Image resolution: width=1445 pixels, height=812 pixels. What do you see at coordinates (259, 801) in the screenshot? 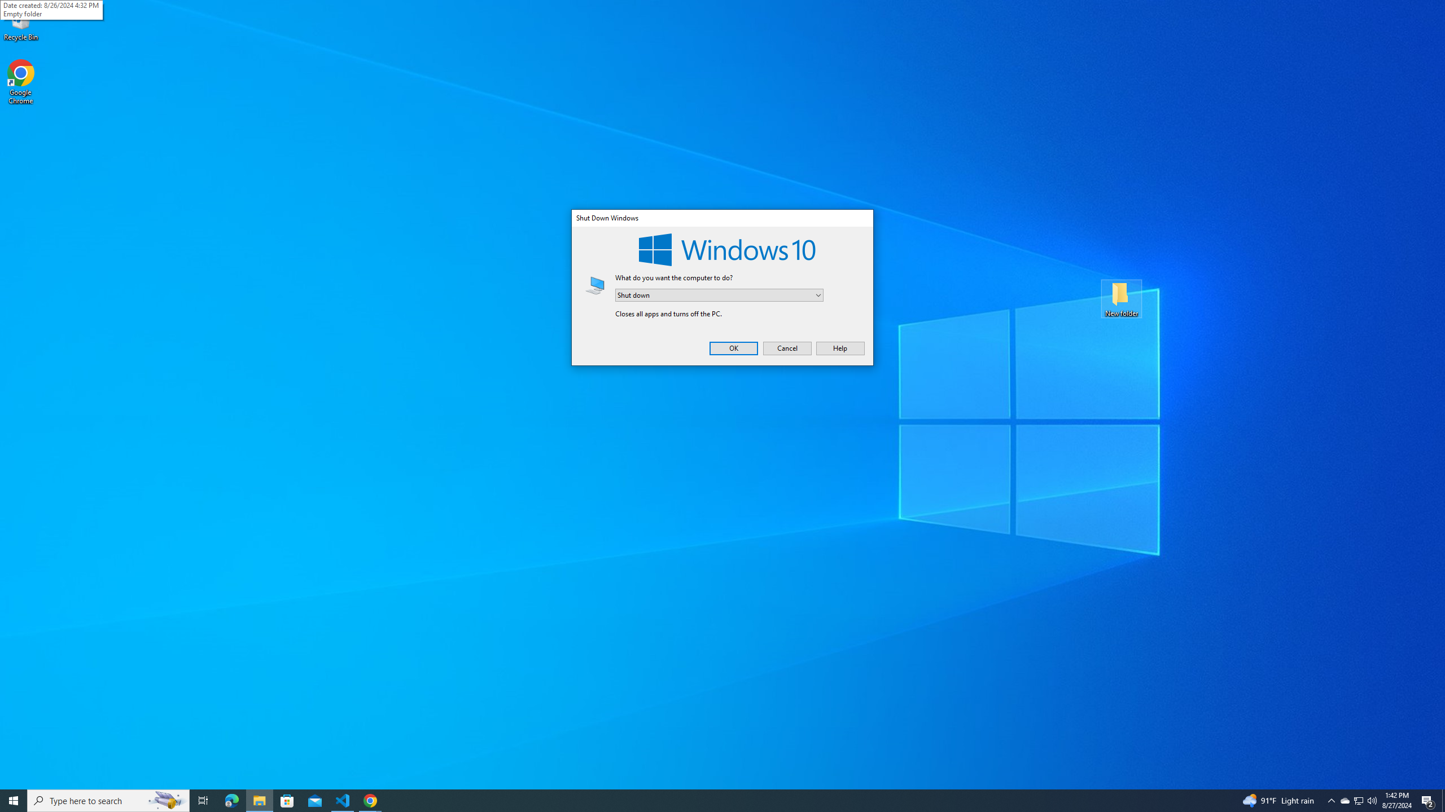
I see `File Explorer - 1 running window` at bounding box center [259, 801].